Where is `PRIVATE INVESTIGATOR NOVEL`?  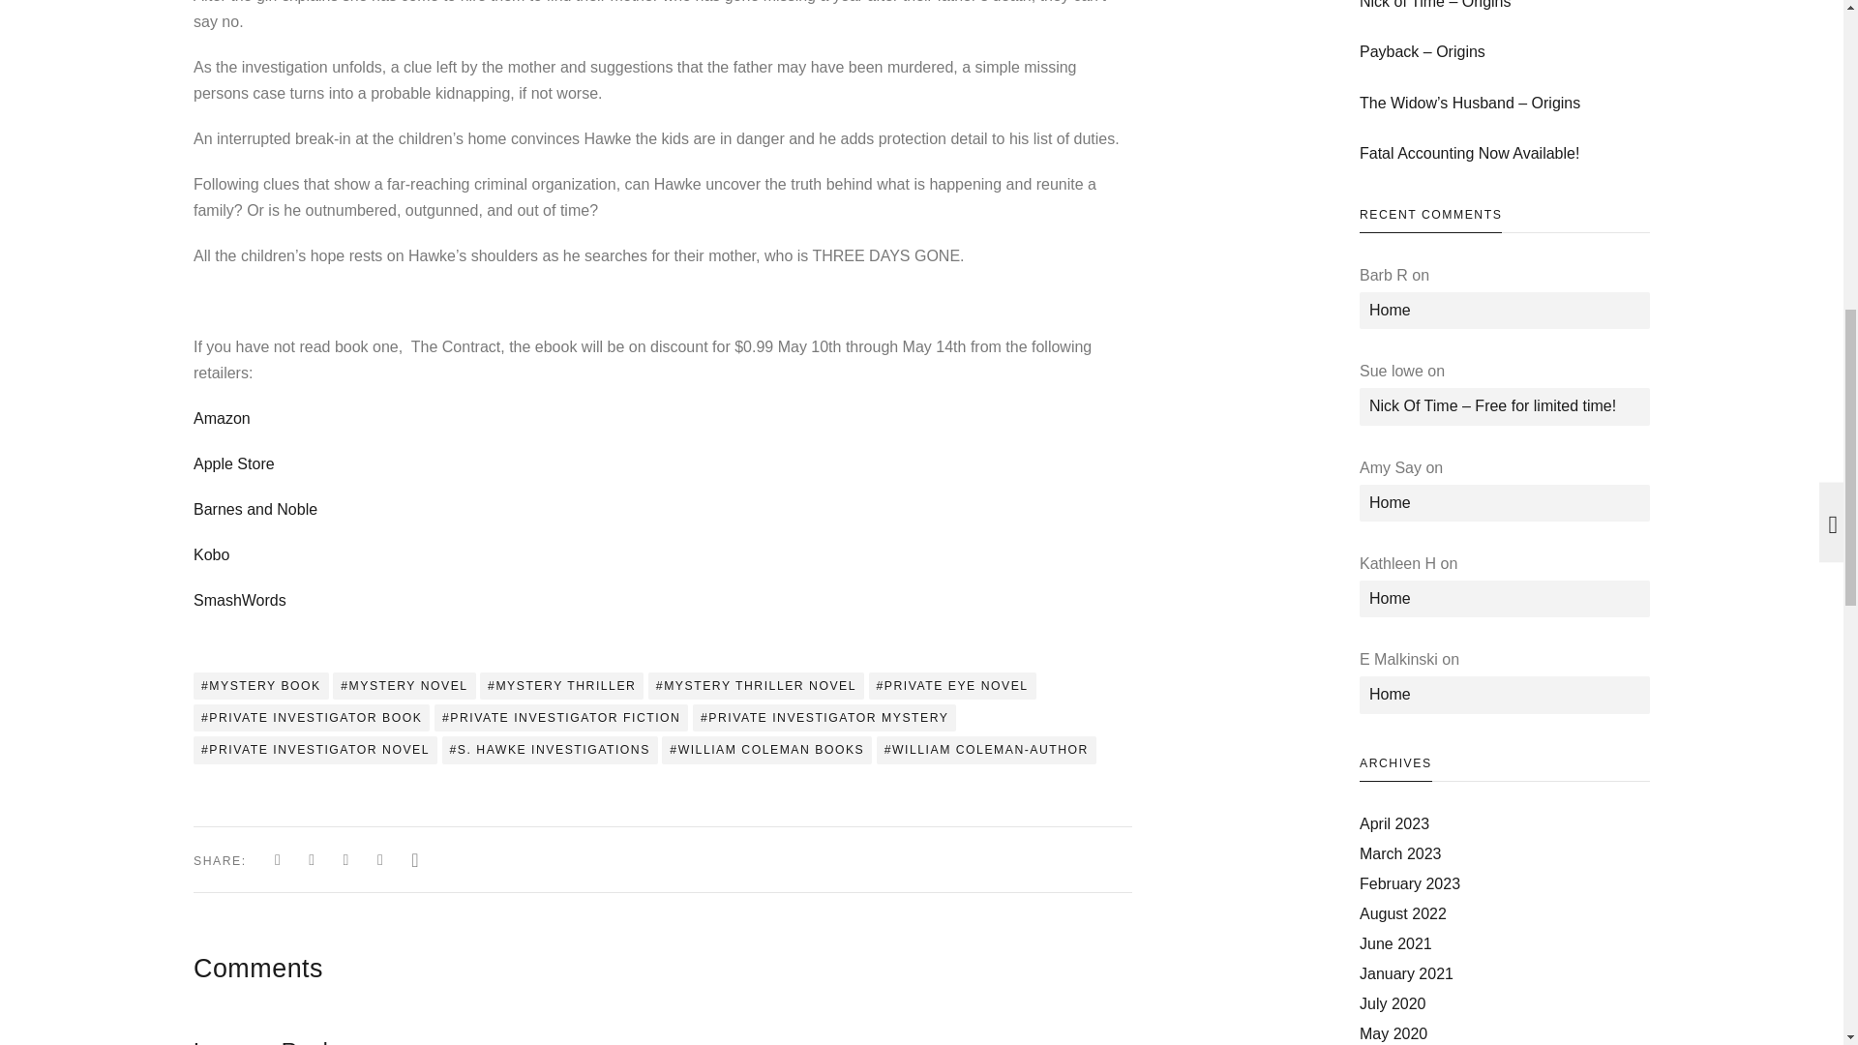
PRIVATE INVESTIGATOR NOVEL is located at coordinates (315, 750).